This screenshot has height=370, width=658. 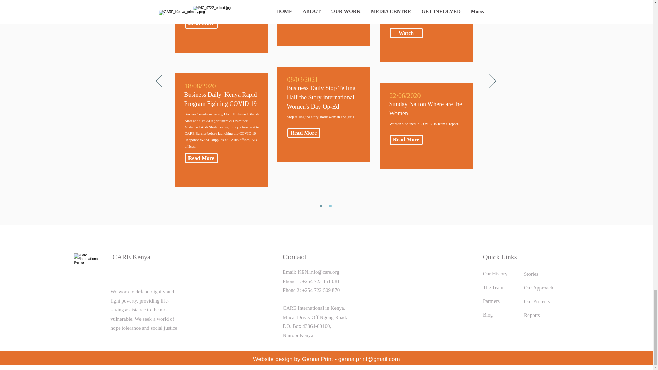 I want to click on Read More, so click(x=406, y=140).